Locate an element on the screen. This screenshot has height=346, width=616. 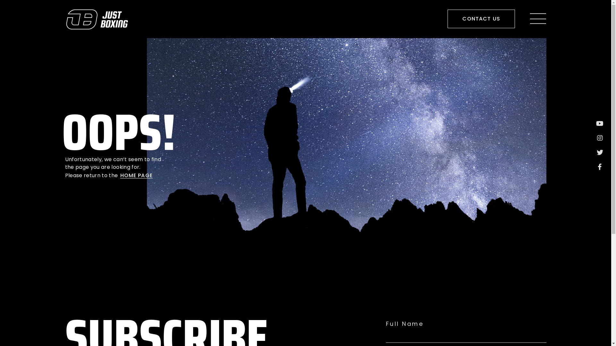
HOME PAGE is located at coordinates (136, 176).